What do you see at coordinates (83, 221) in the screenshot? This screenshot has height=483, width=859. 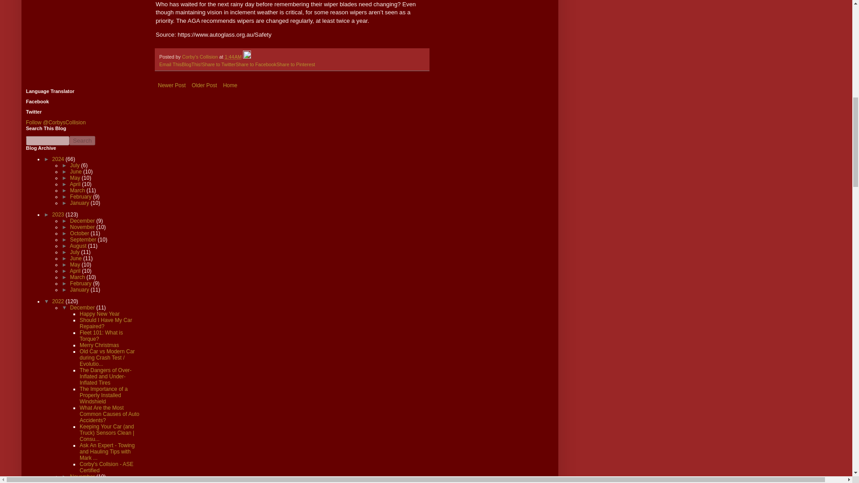 I see `December` at bounding box center [83, 221].